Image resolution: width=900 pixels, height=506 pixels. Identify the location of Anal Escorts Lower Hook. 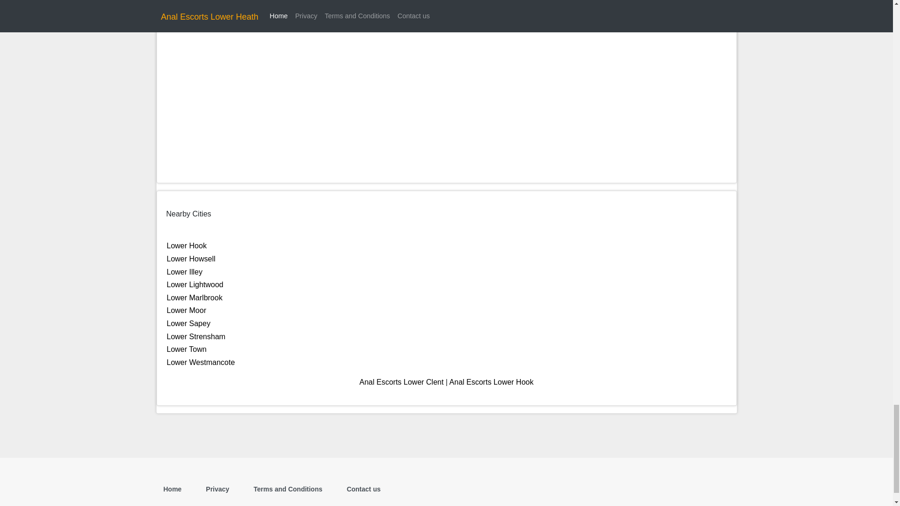
(491, 382).